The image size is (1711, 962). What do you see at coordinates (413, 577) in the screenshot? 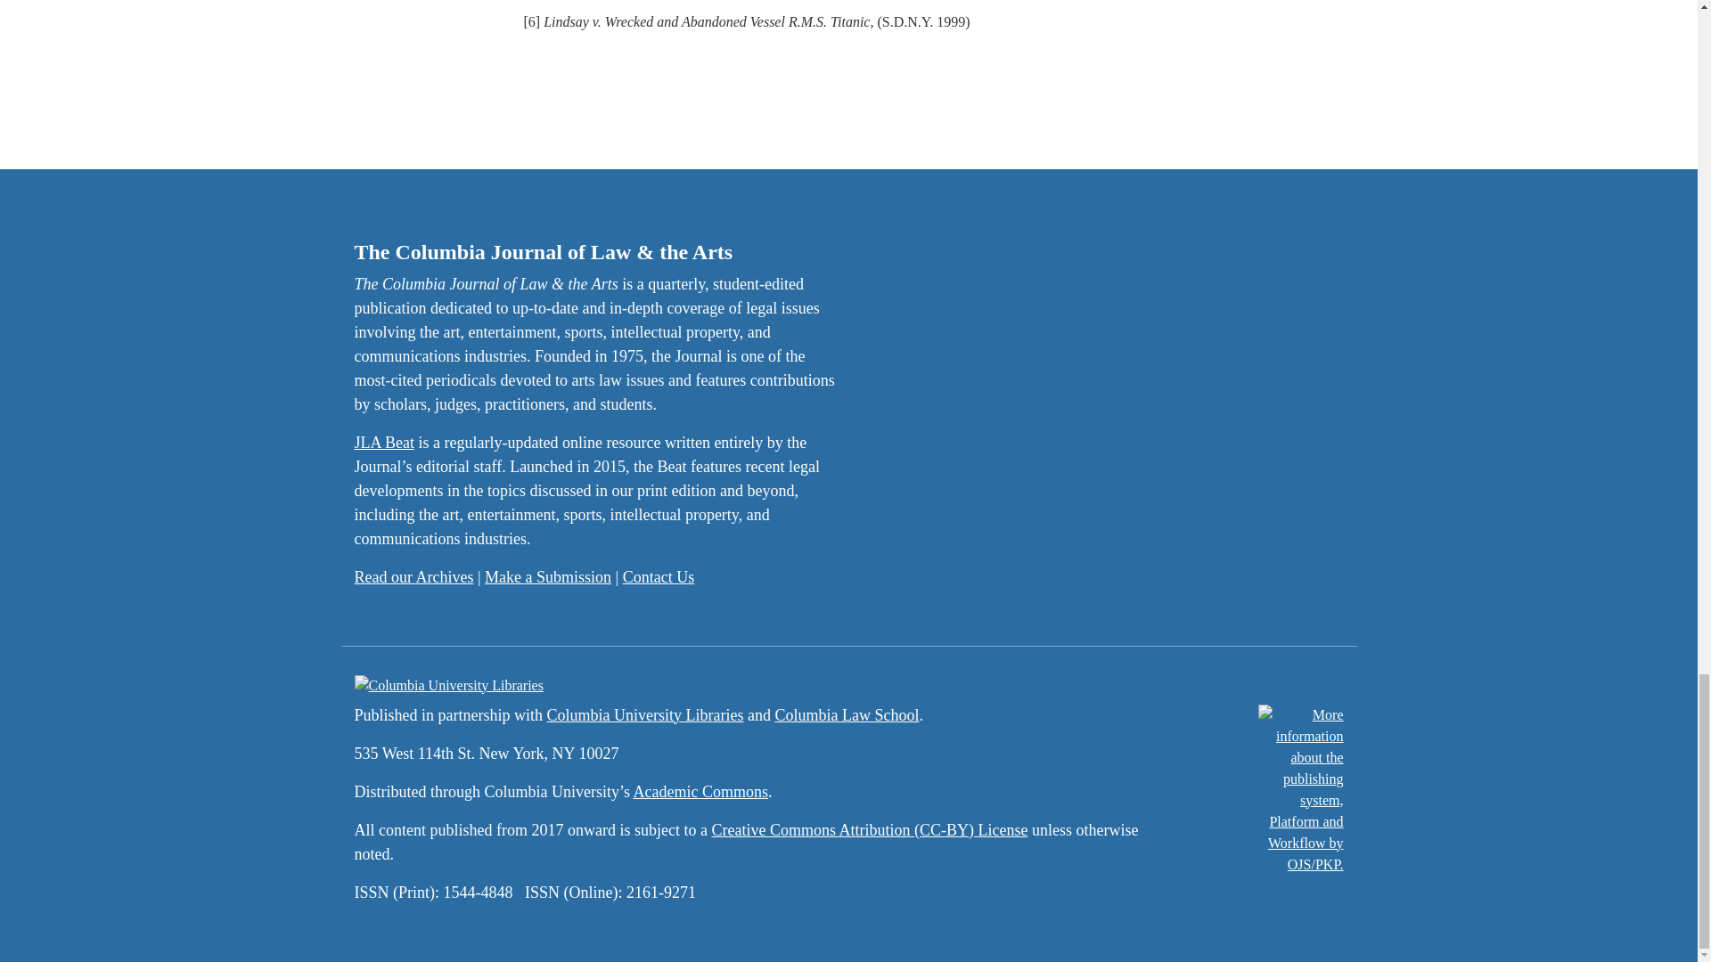
I see `Read our Archives` at bounding box center [413, 577].